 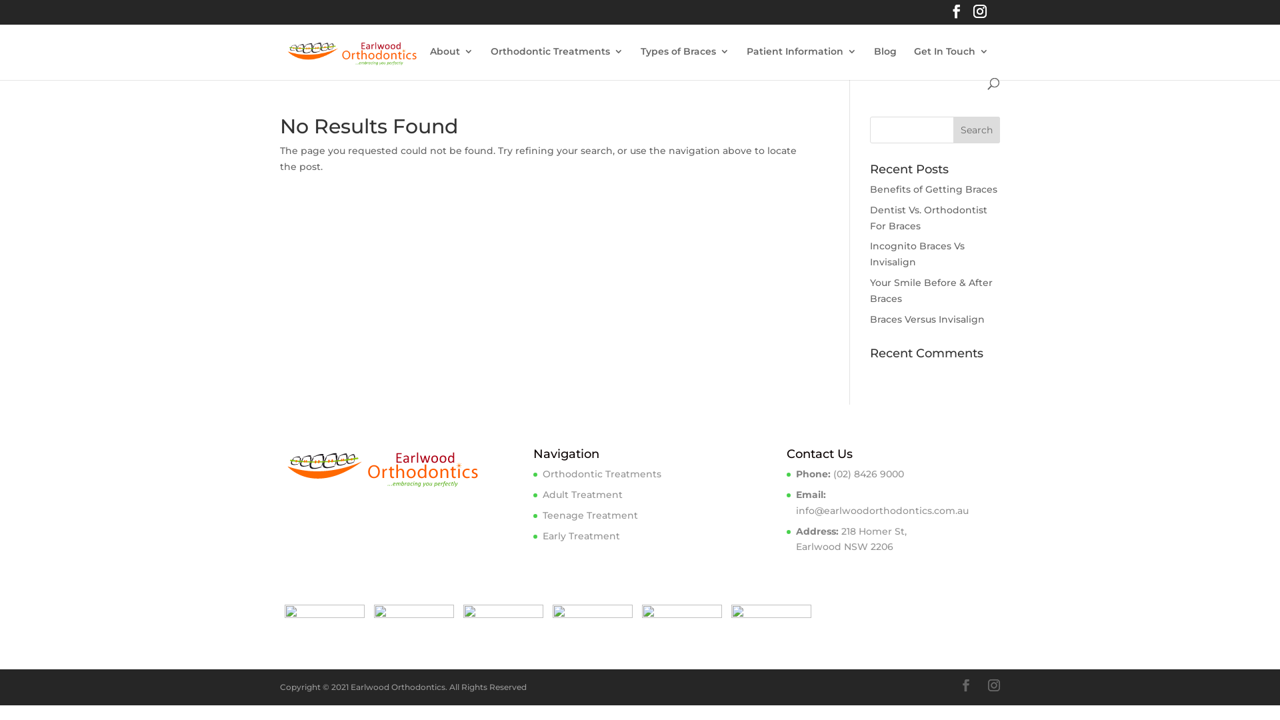 What do you see at coordinates (557, 63) in the screenshot?
I see `Orthodontic Treatments` at bounding box center [557, 63].